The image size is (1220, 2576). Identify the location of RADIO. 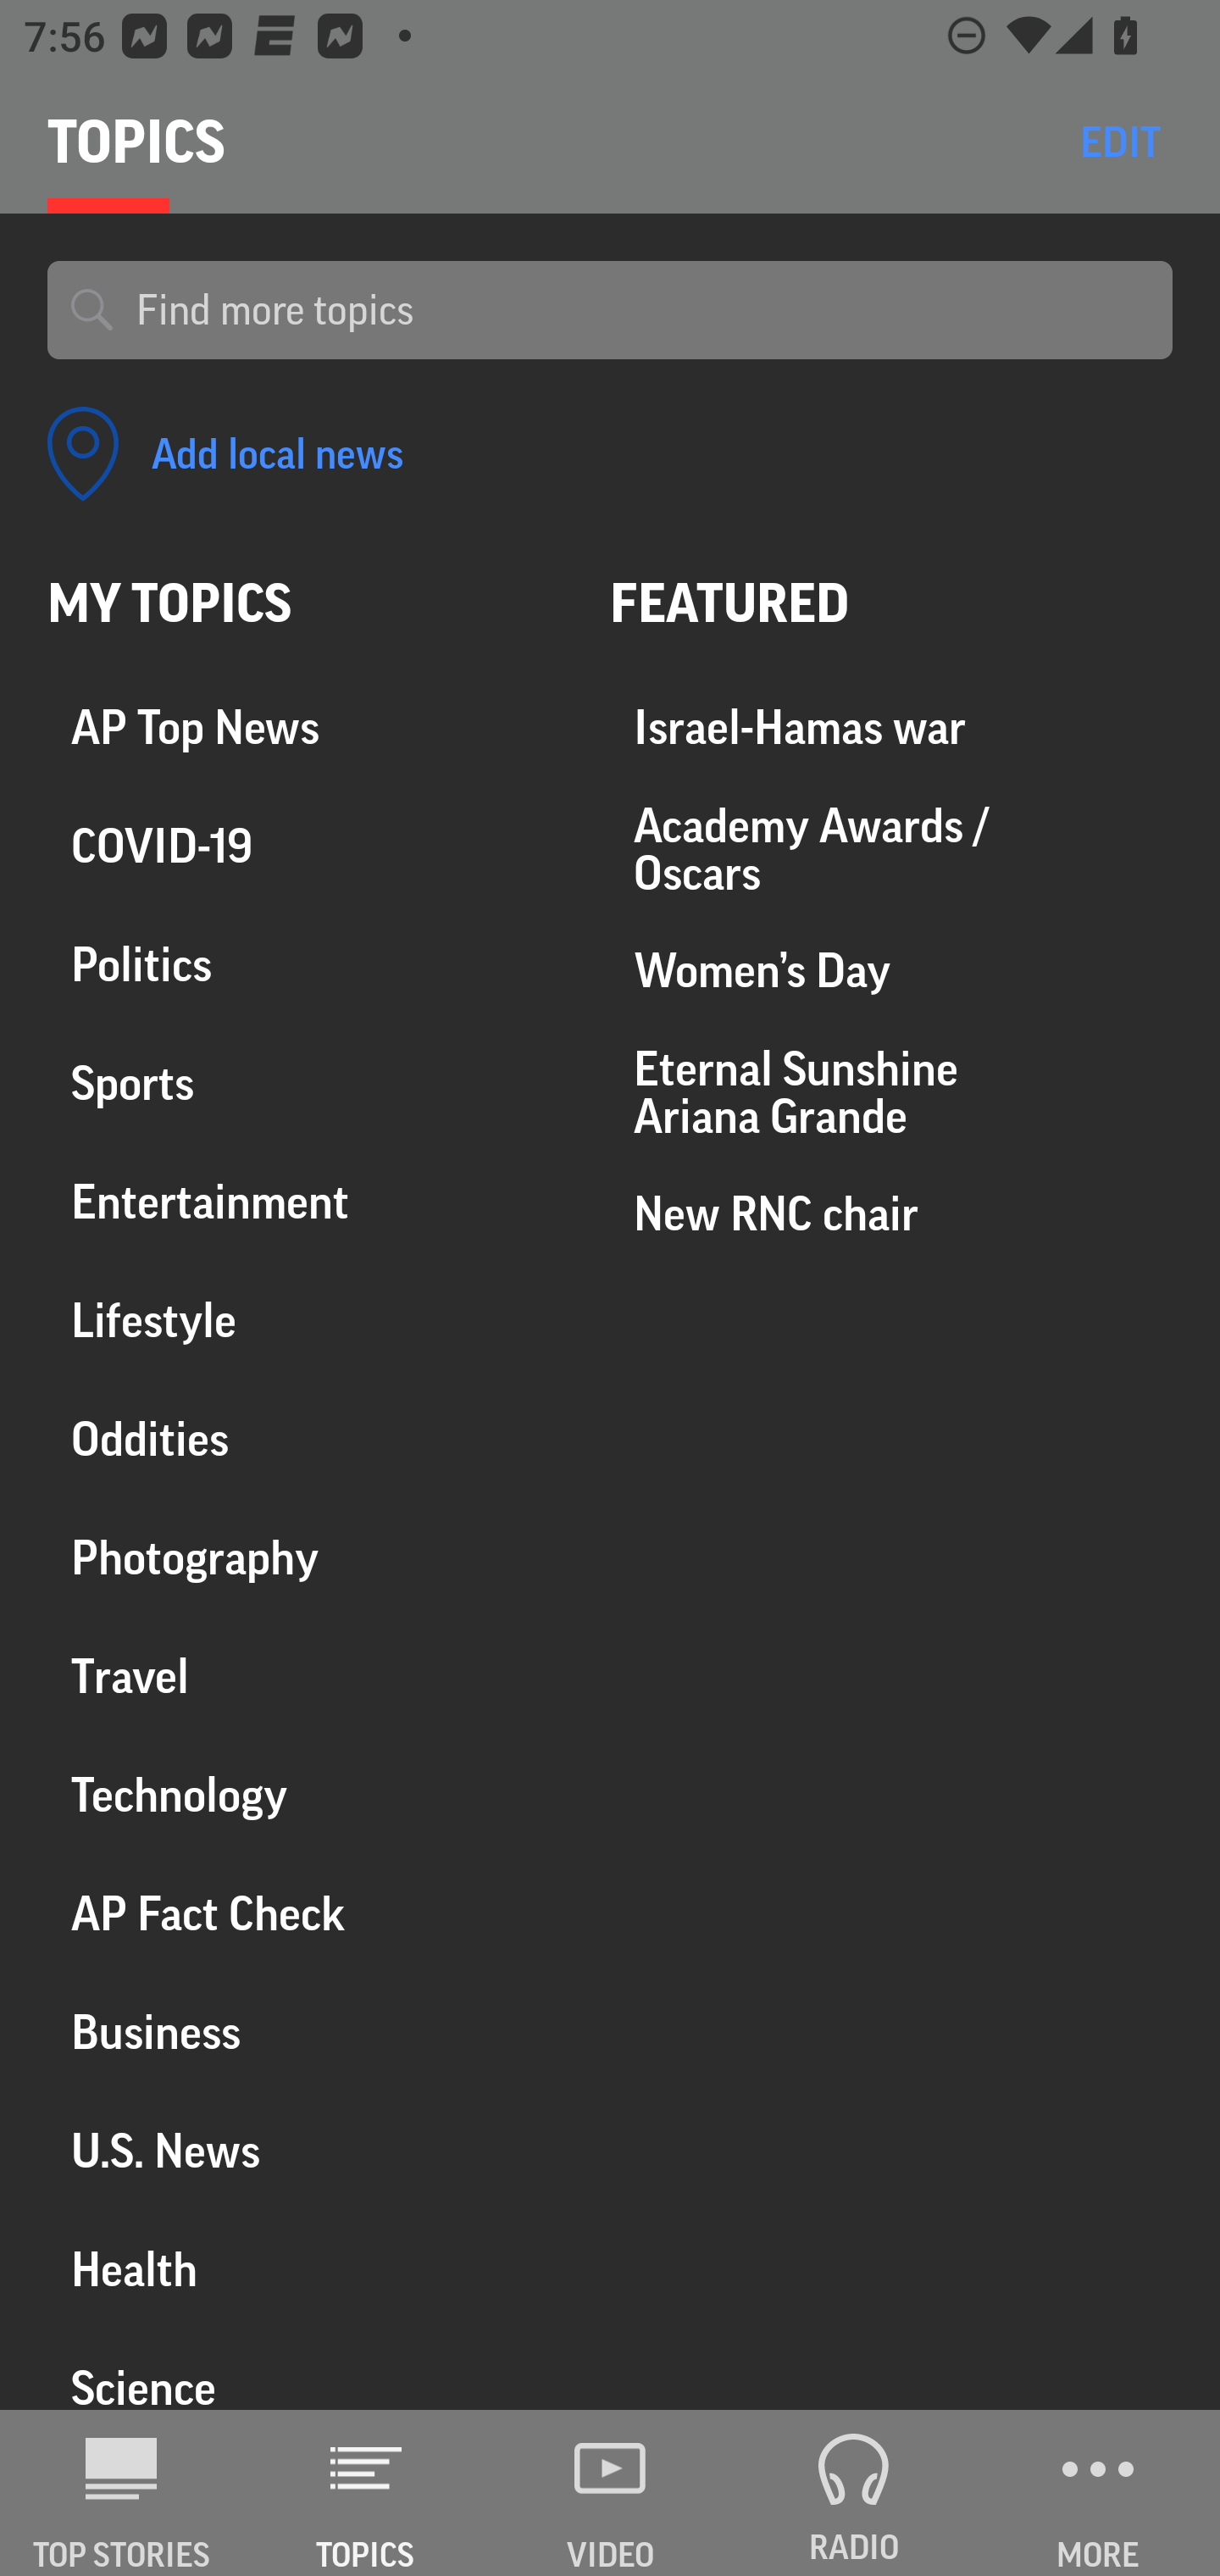
(854, 2493).